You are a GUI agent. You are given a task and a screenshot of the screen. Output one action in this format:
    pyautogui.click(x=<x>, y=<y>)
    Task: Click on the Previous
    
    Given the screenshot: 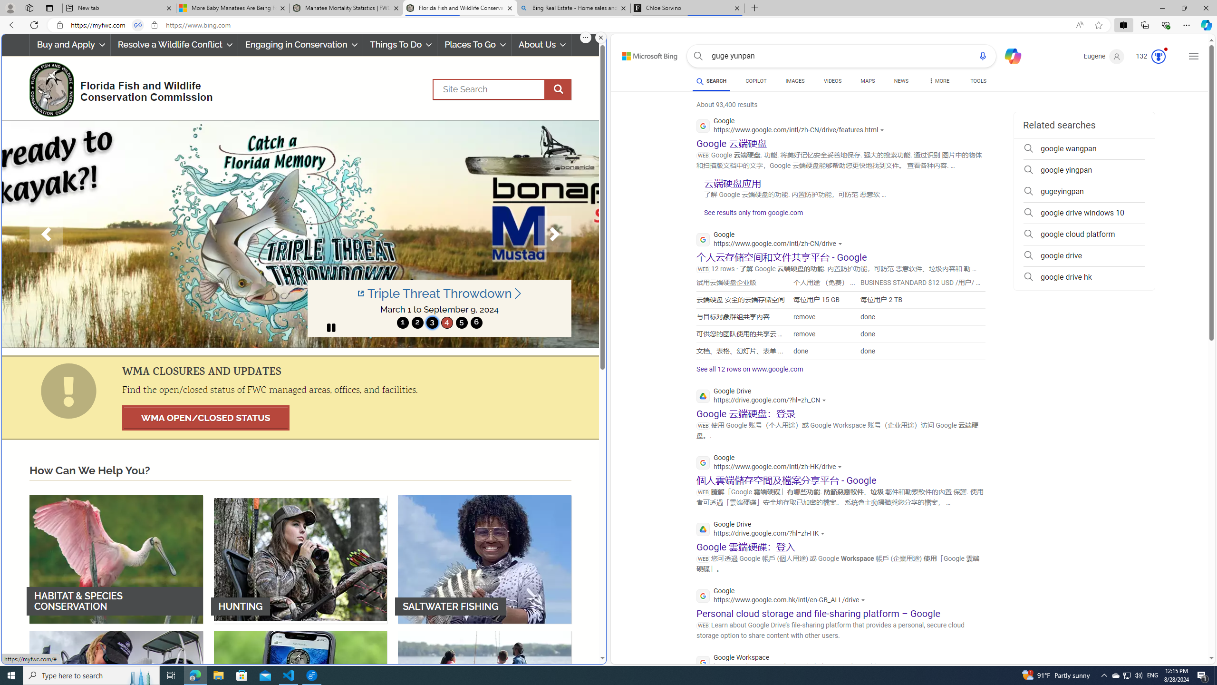 What is the action you would take?
    pyautogui.click(x=46, y=234)
    